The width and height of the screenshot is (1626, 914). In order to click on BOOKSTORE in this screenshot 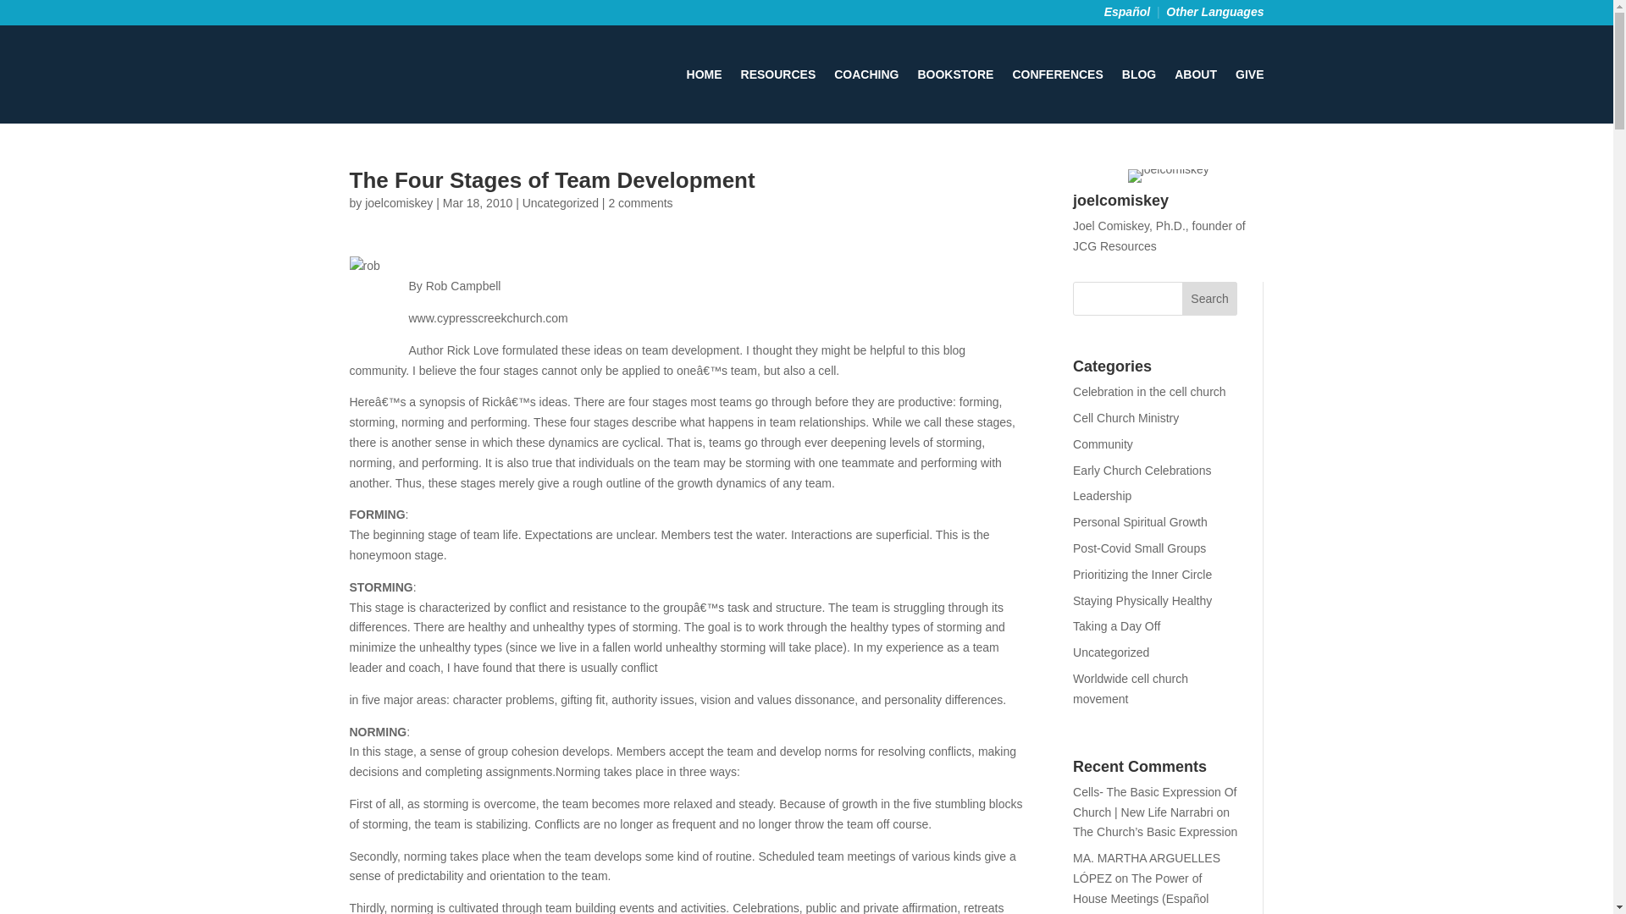, I will do `click(955, 74)`.